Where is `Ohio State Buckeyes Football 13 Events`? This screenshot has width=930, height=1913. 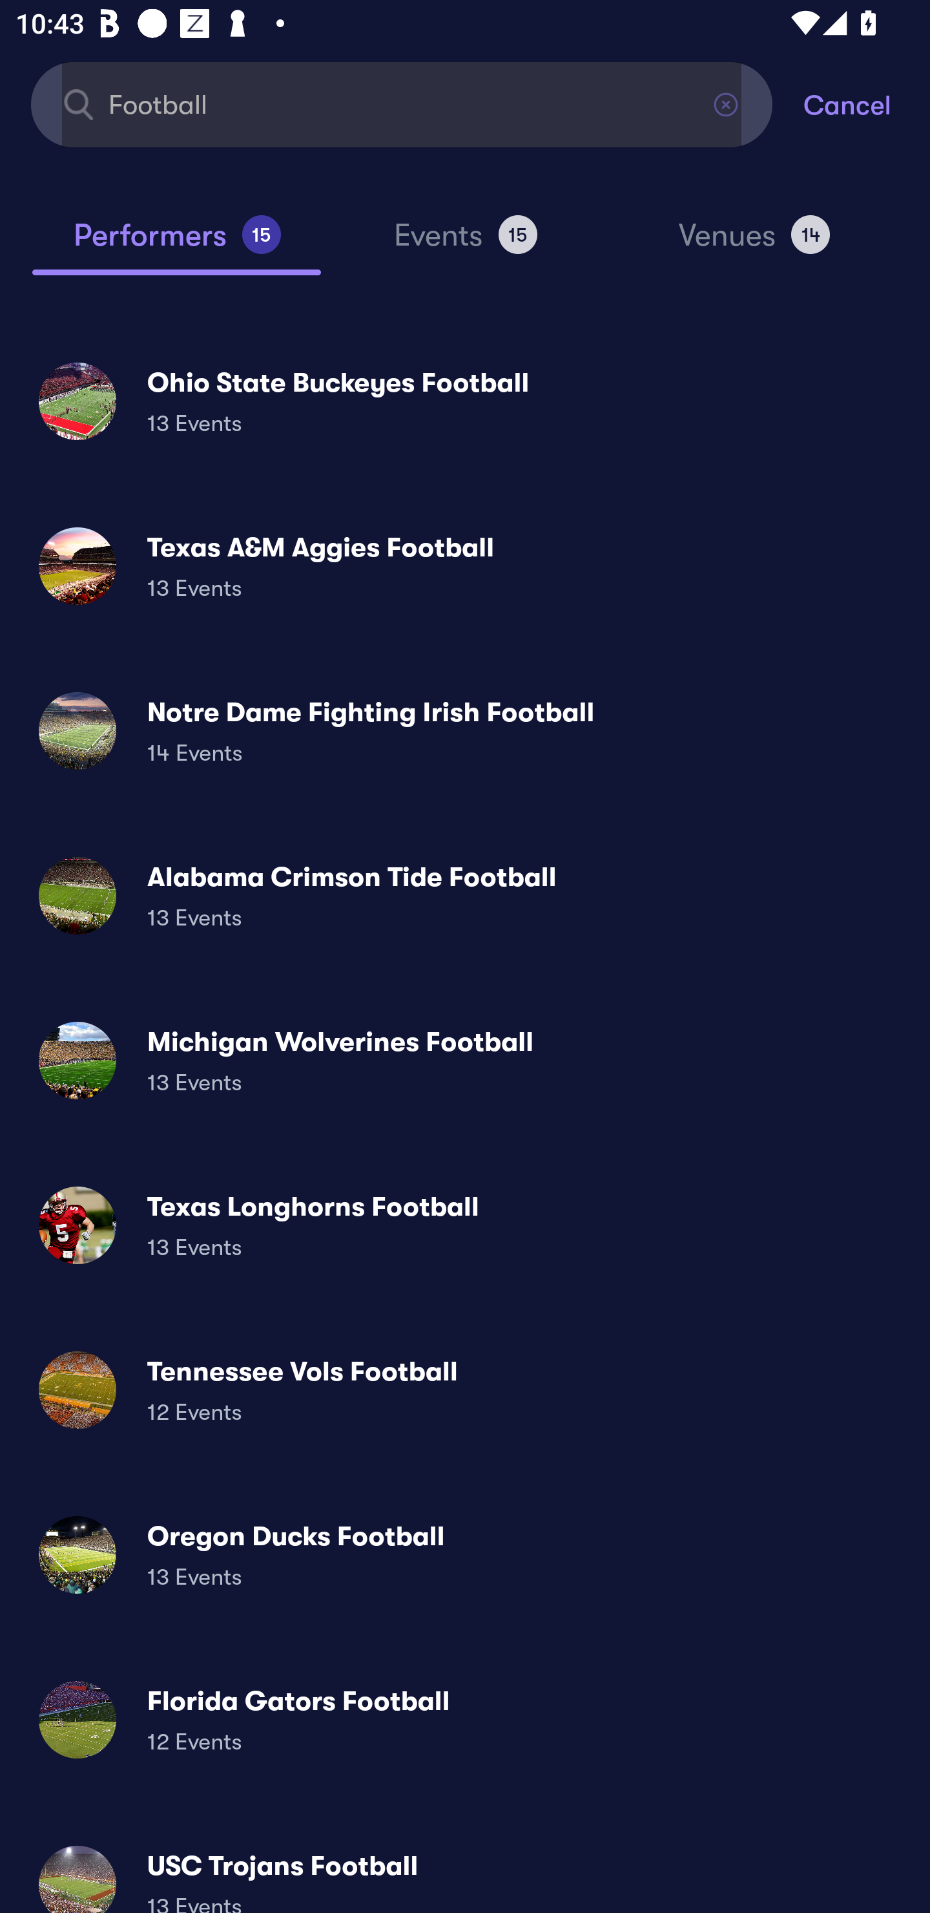 Ohio State Buckeyes Football 13 Events is located at coordinates (465, 401).